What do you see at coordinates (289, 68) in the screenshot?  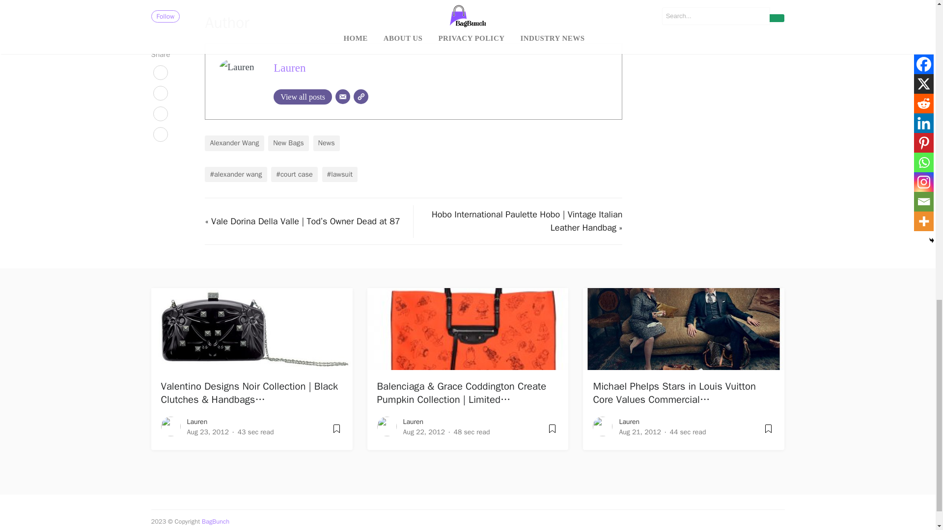 I see `Lauren` at bounding box center [289, 68].